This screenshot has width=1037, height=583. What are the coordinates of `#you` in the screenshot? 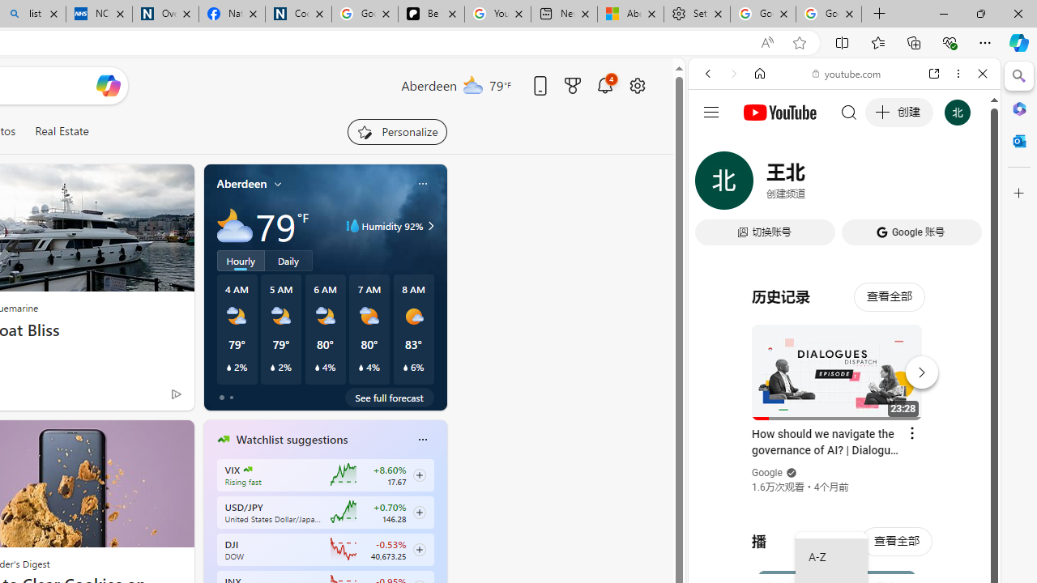 It's located at (844, 361).